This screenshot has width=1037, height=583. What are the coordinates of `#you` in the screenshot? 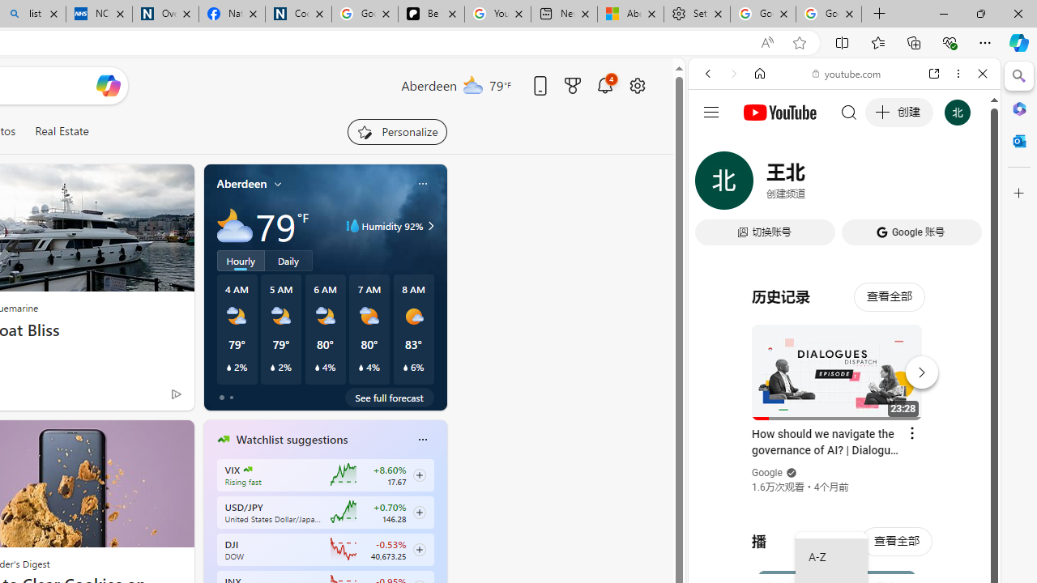 It's located at (844, 361).